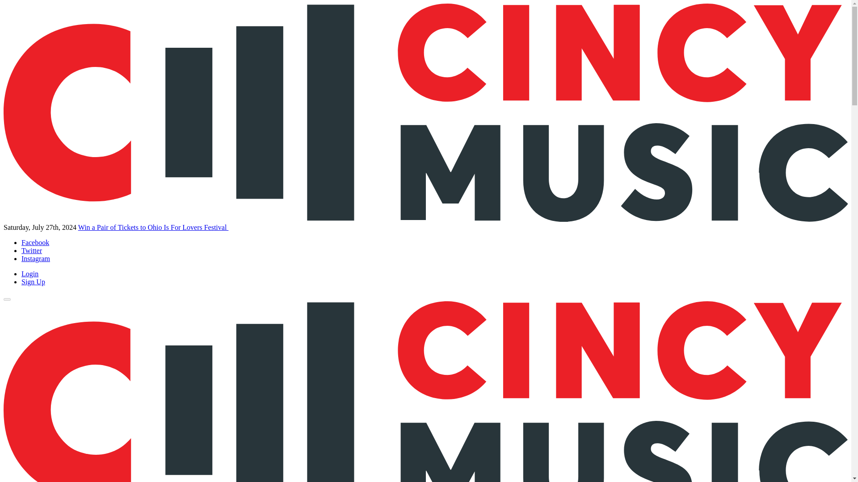 This screenshot has height=482, width=858. Describe the element at coordinates (32, 250) in the screenshot. I see `Twitter` at that location.